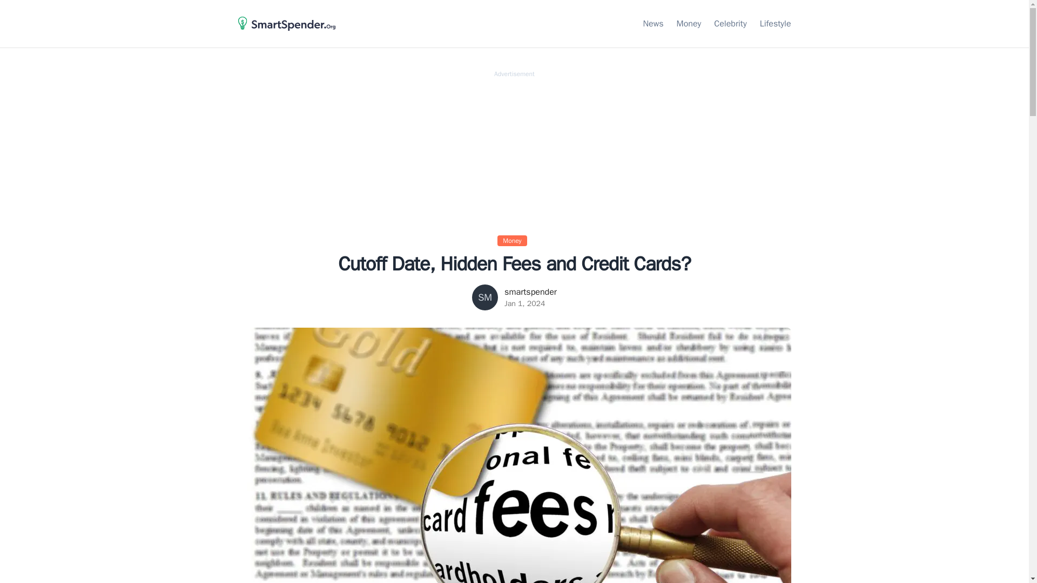  I want to click on Money, so click(514, 240).